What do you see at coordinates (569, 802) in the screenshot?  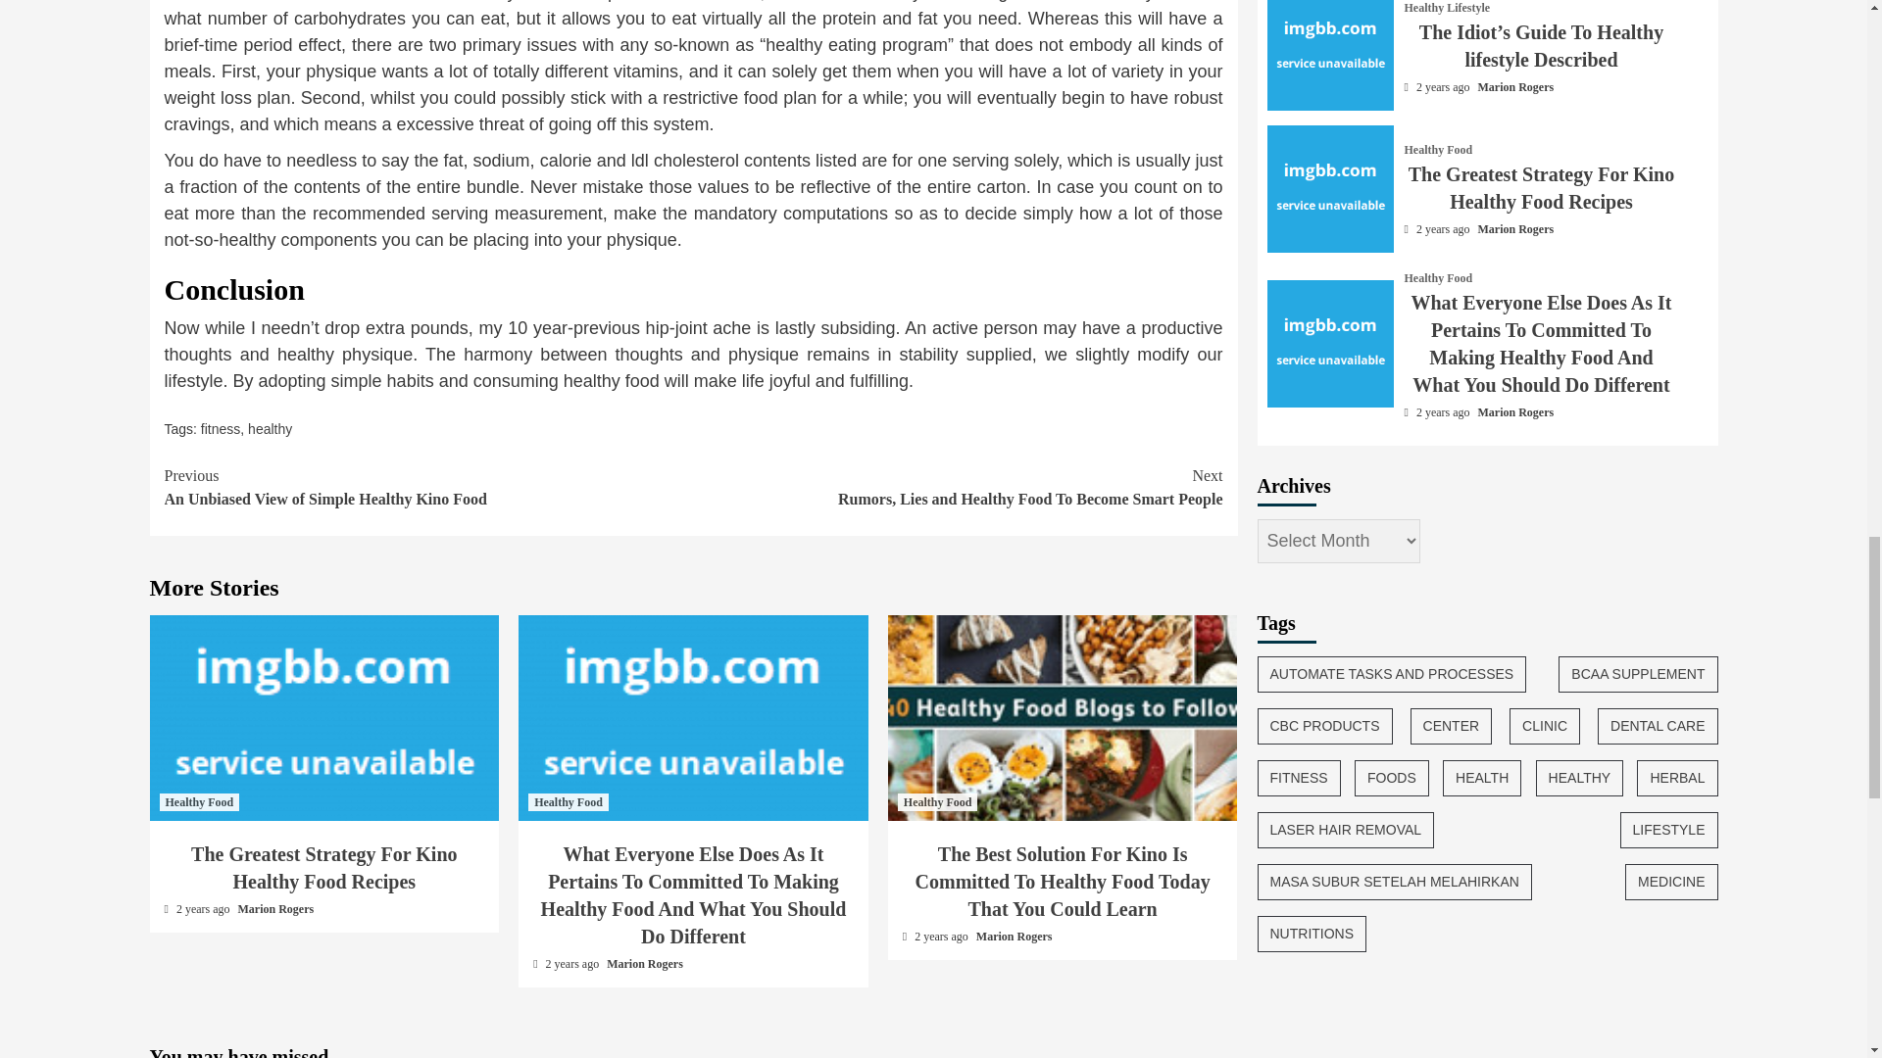 I see `Healthy Food` at bounding box center [569, 802].